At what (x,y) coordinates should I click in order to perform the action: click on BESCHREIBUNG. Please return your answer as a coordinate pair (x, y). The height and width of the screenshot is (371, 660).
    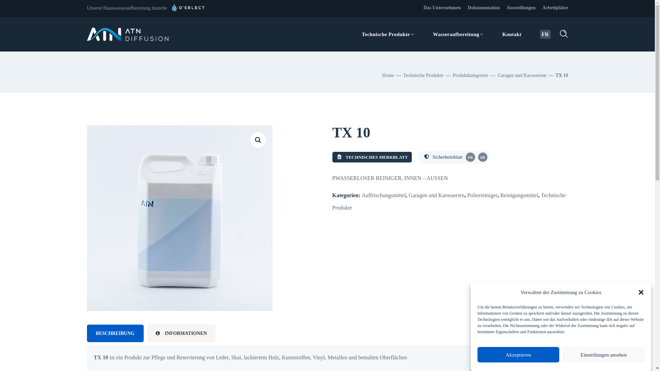
    Looking at the image, I should click on (115, 333).